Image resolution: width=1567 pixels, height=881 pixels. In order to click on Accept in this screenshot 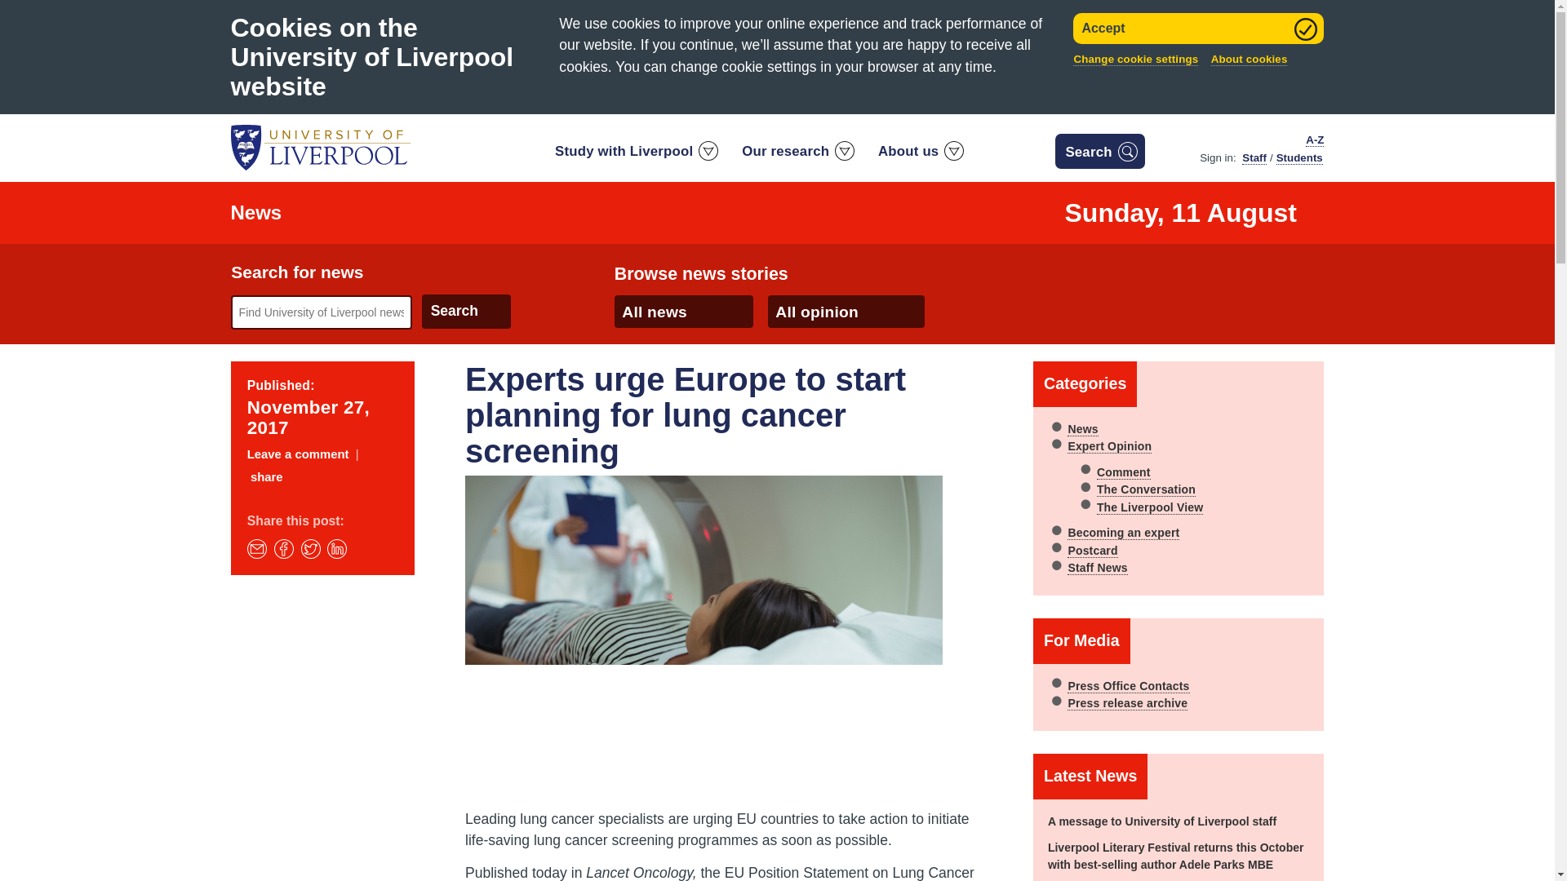, I will do `click(1198, 29)`.